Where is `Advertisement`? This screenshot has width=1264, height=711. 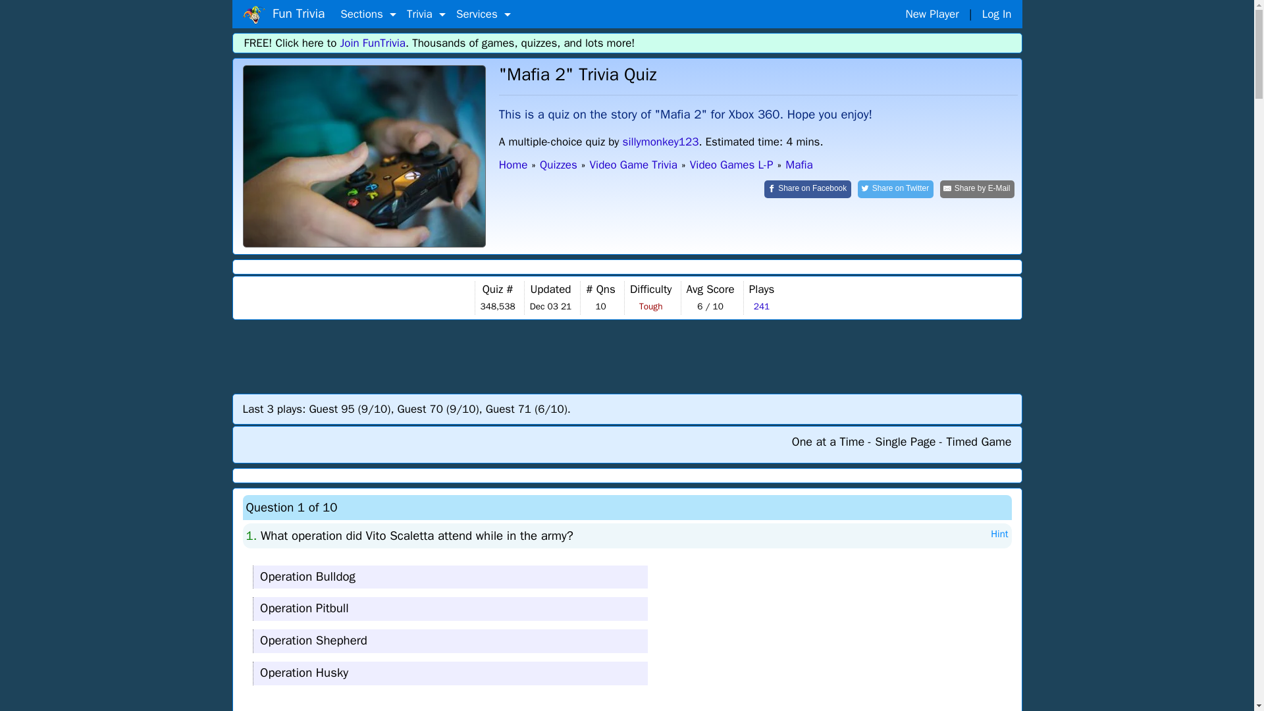
Advertisement is located at coordinates (627, 355).